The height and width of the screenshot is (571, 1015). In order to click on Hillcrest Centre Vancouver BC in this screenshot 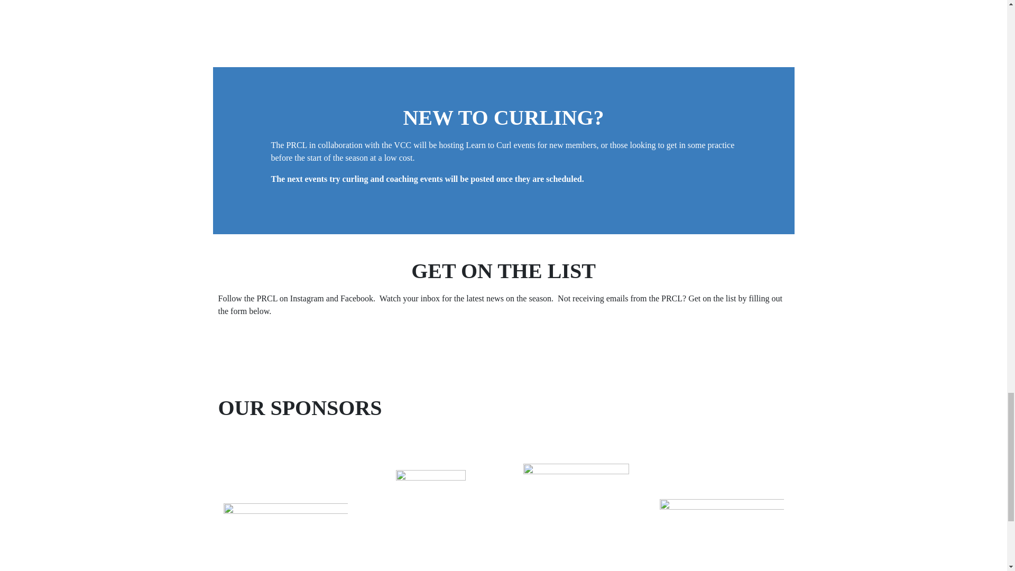, I will do `click(648, 2)`.